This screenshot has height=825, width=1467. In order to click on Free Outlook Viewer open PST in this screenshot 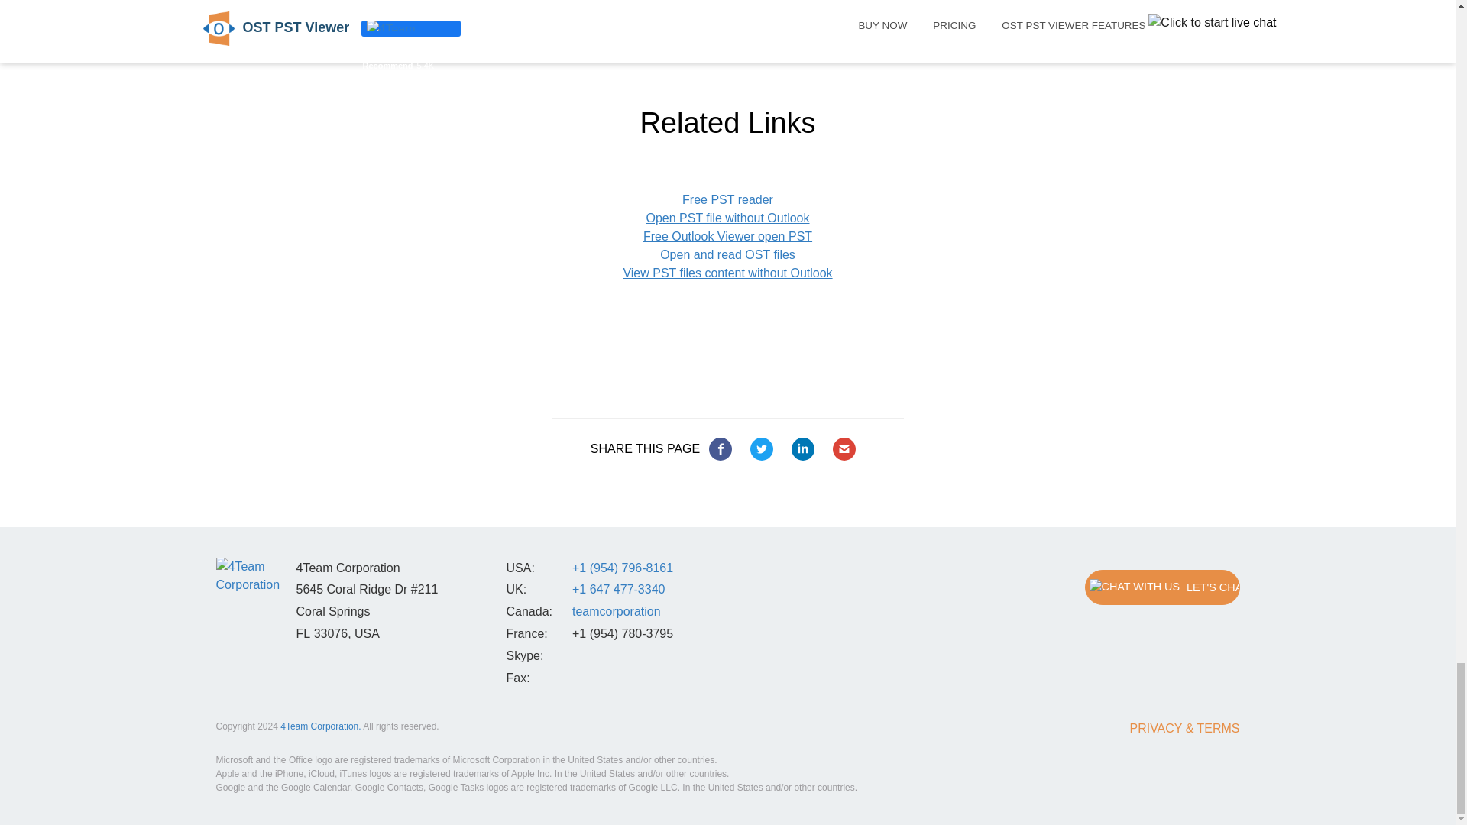, I will do `click(727, 236)`.